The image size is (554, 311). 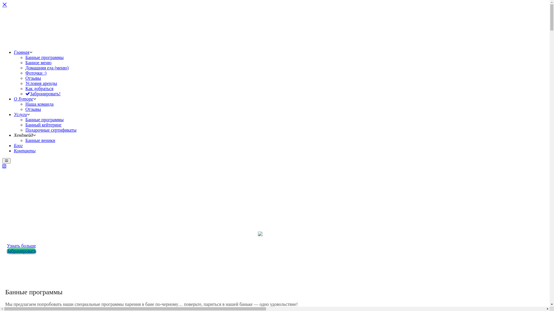 What do you see at coordinates (122, 42) in the screenshot?
I see `xutorzdorovia.by` at bounding box center [122, 42].